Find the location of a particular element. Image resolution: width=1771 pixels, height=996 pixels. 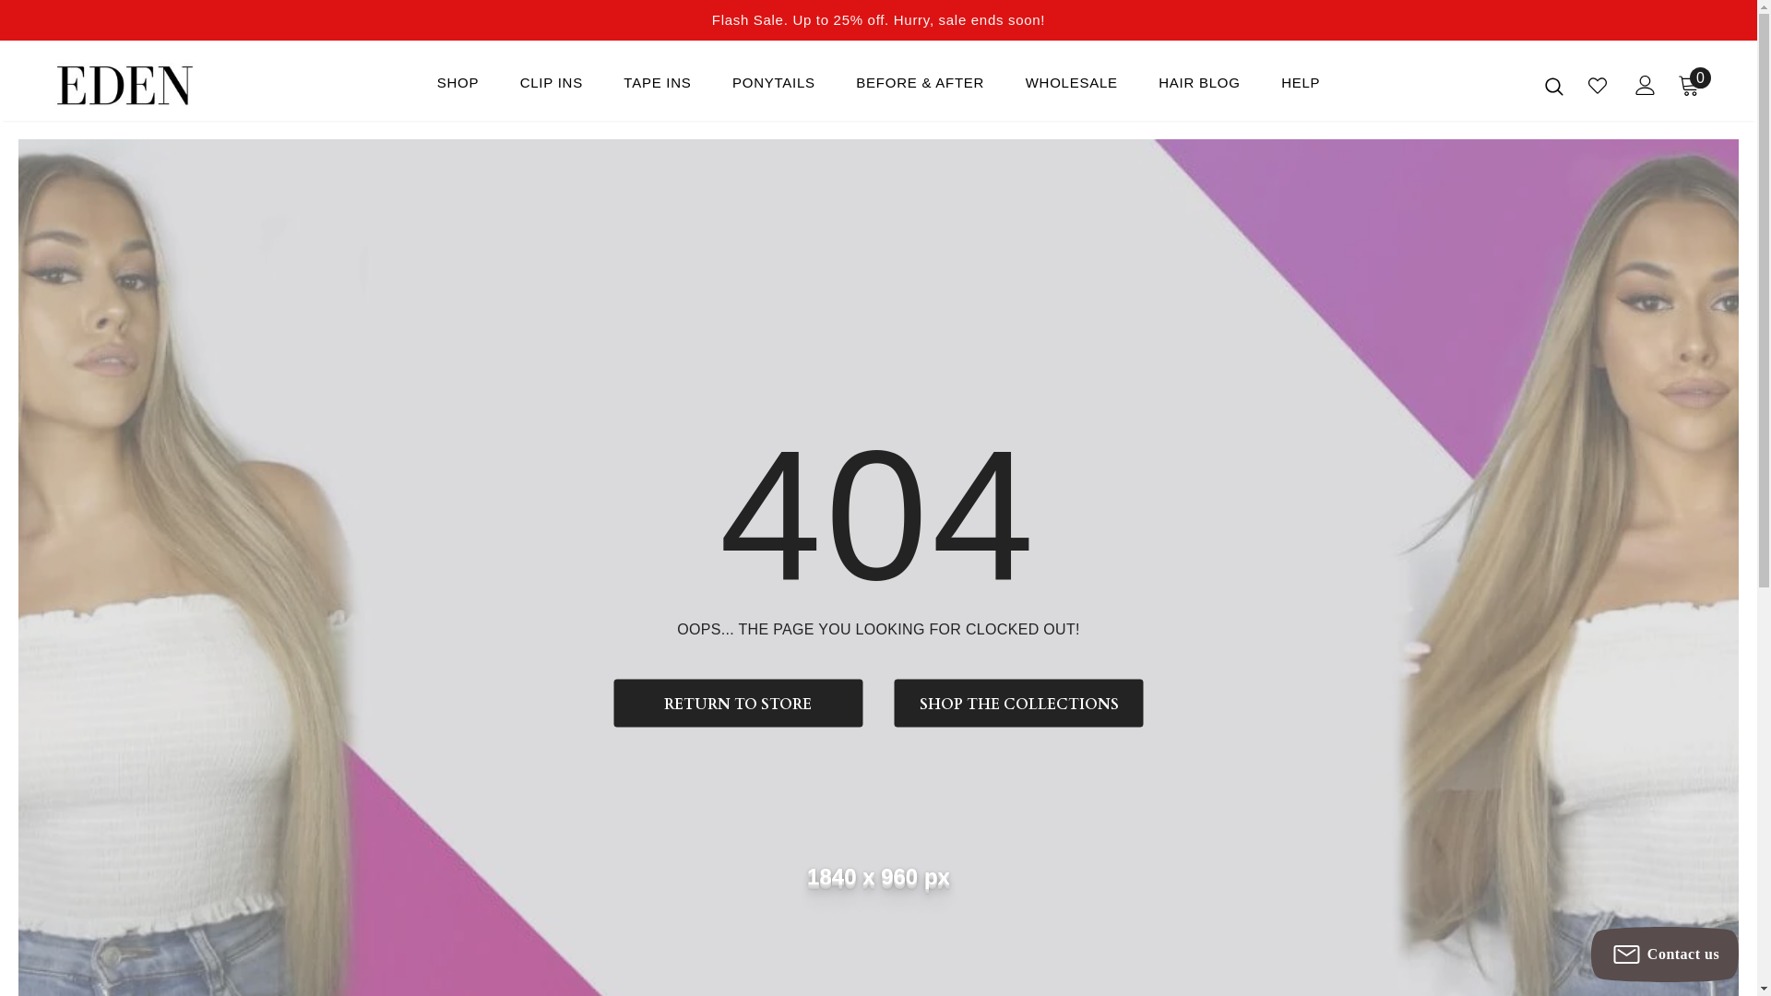

CLIP INS is located at coordinates (552, 88).